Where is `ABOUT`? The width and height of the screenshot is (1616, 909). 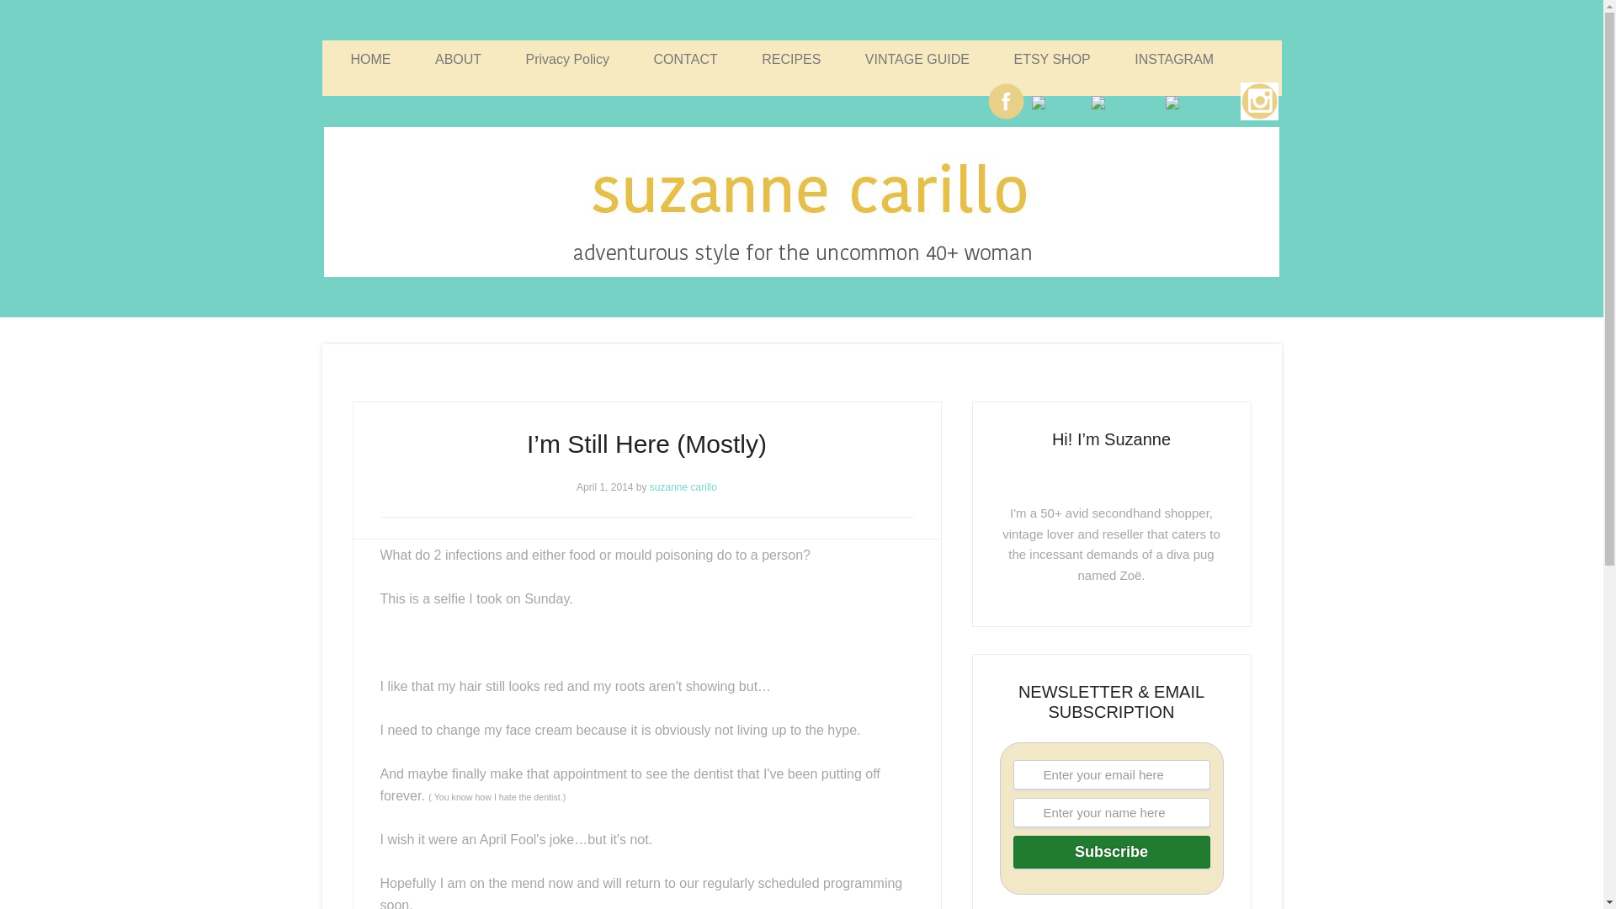
ABOUT is located at coordinates (458, 59).